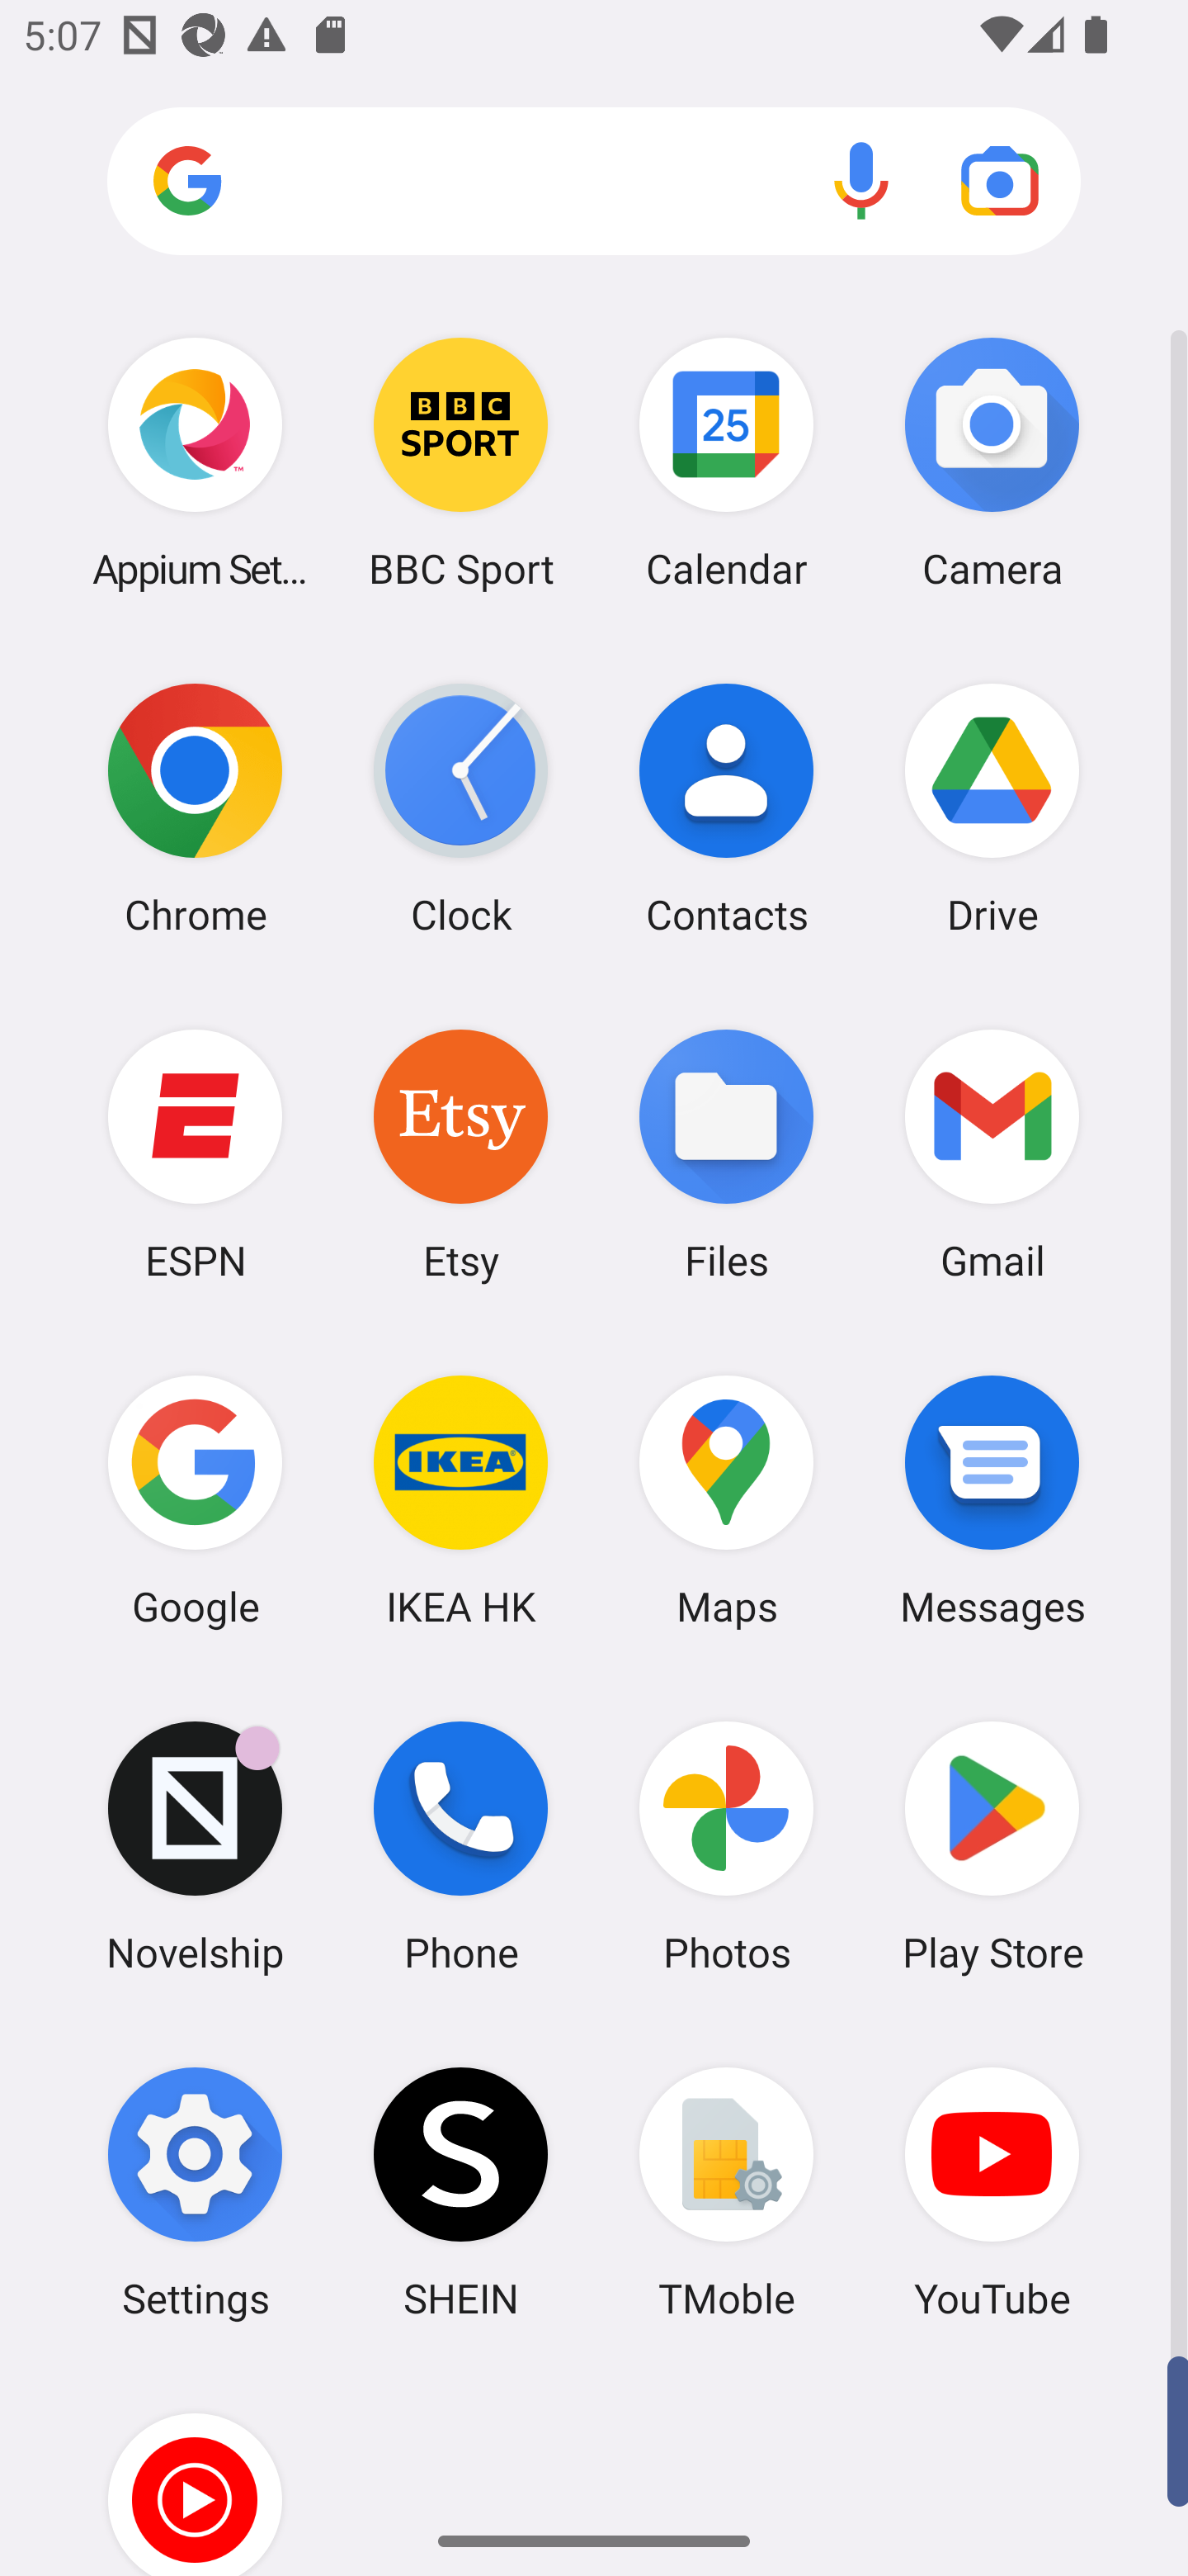 This screenshot has height=2576, width=1188. What do you see at coordinates (460, 1847) in the screenshot?
I see `Phone` at bounding box center [460, 1847].